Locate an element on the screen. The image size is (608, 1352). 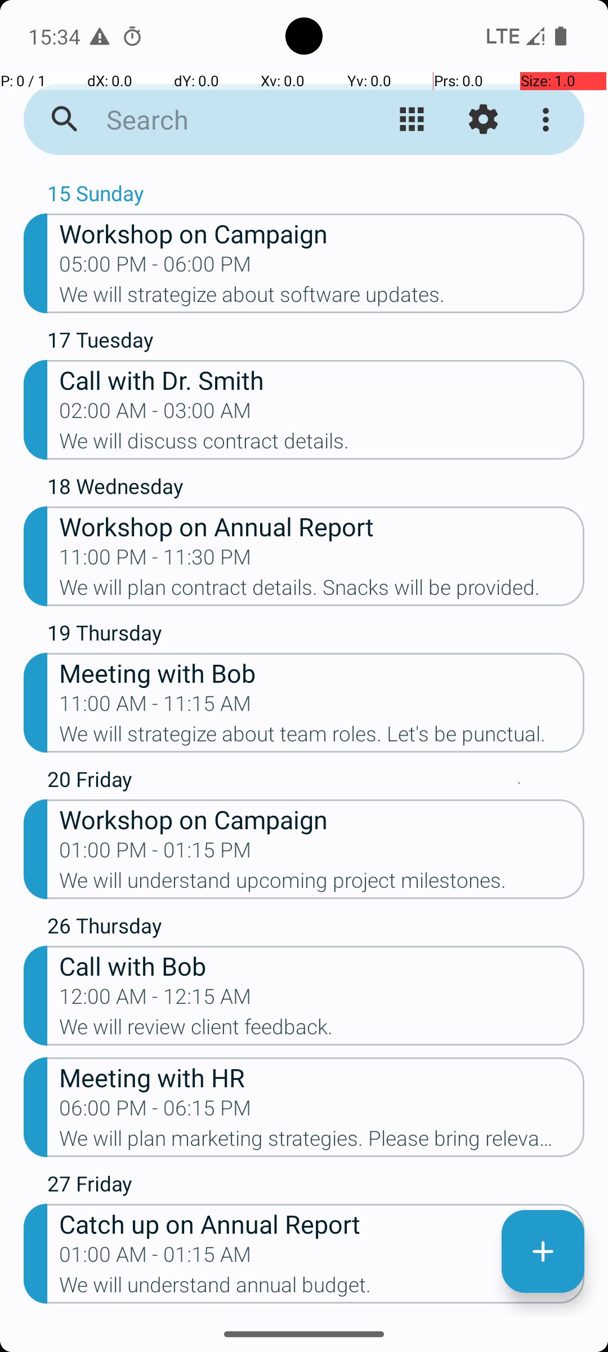
We will review client feedback. is located at coordinates (322, 1030).